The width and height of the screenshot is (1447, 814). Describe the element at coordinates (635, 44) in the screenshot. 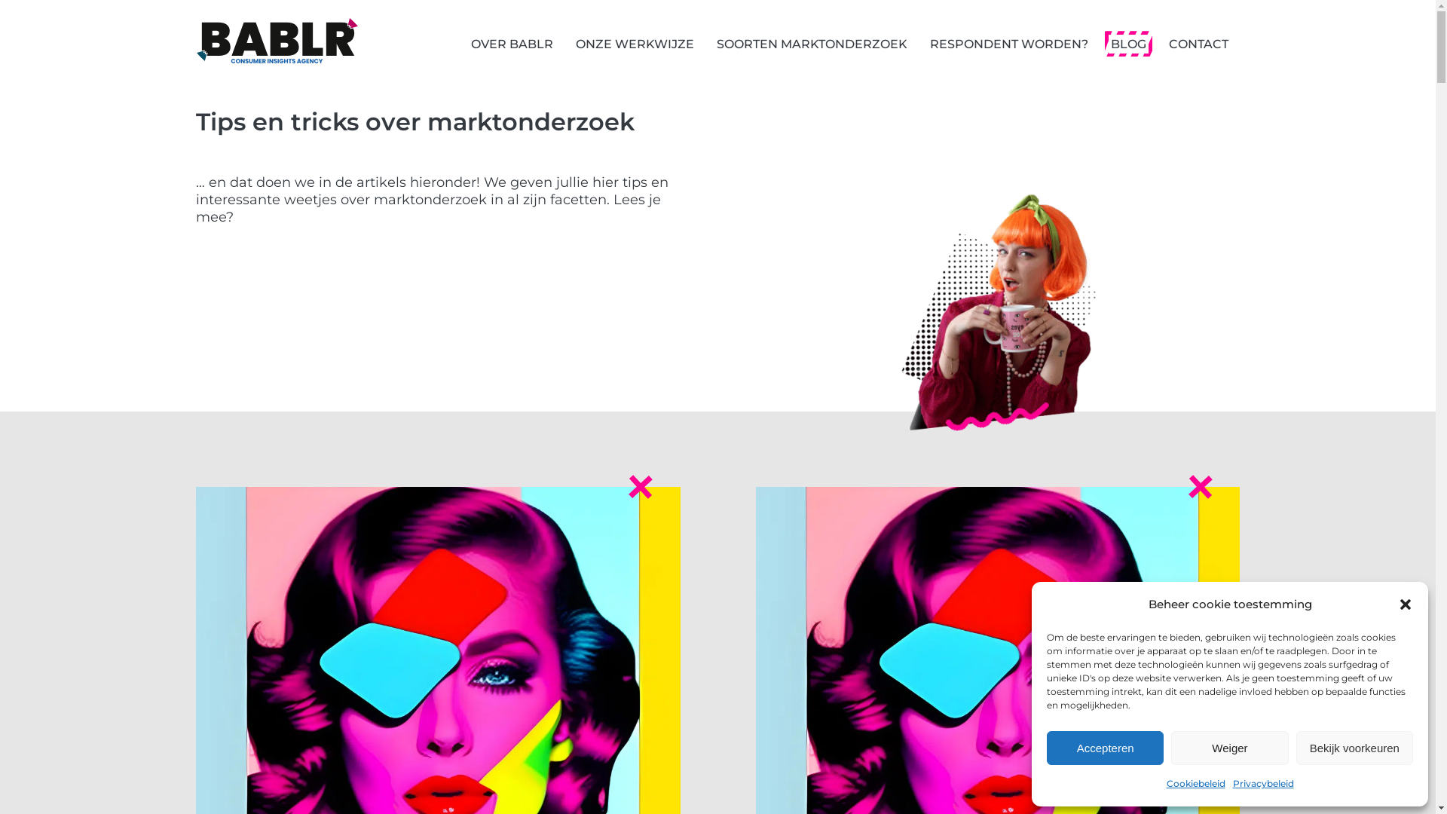

I see `ONZE WERKWIJZE` at that location.